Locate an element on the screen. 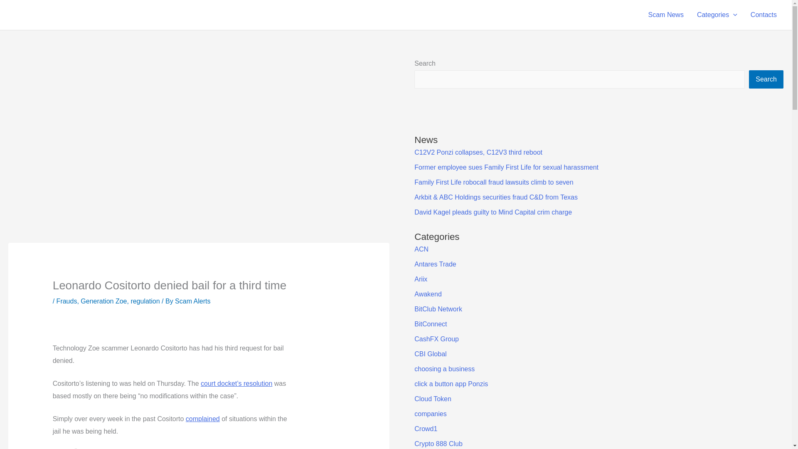 The height and width of the screenshot is (449, 798). Contacts is located at coordinates (764, 15).